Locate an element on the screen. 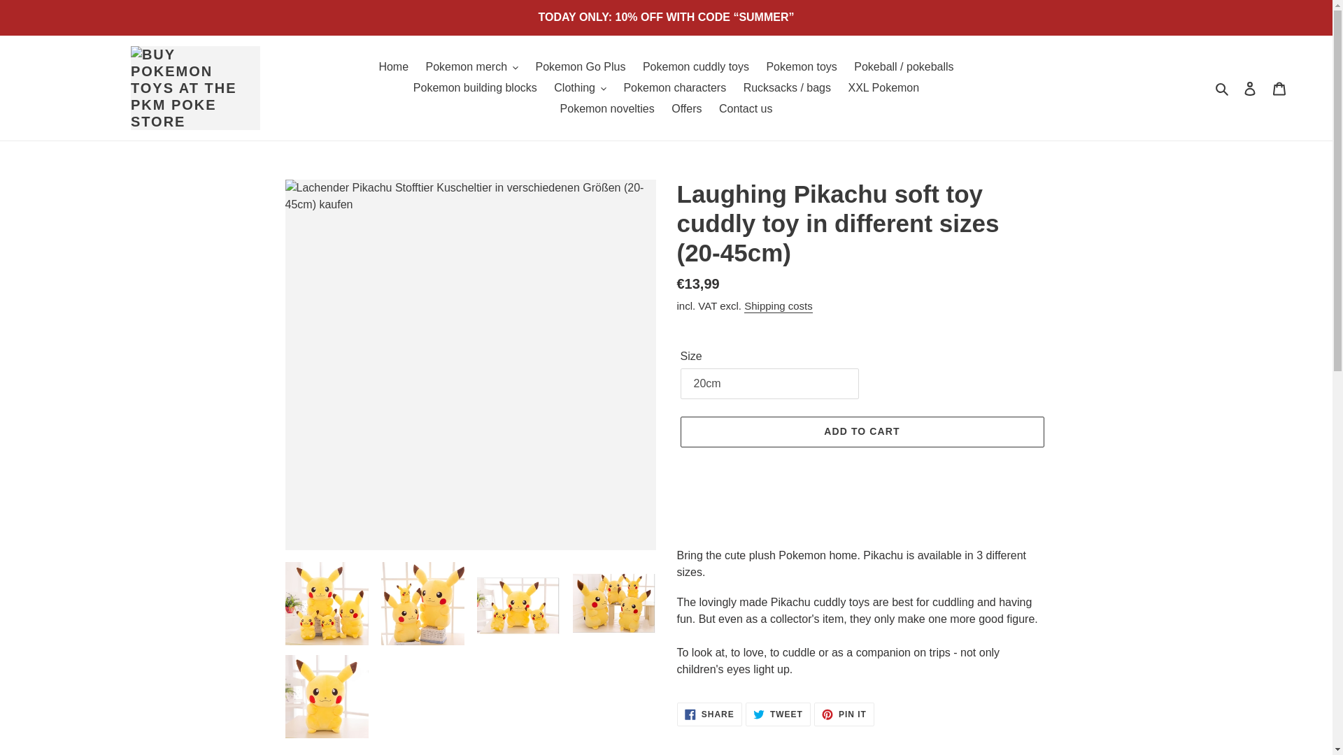 This screenshot has width=1343, height=755. Pokemon merch is located at coordinates (473, 67).